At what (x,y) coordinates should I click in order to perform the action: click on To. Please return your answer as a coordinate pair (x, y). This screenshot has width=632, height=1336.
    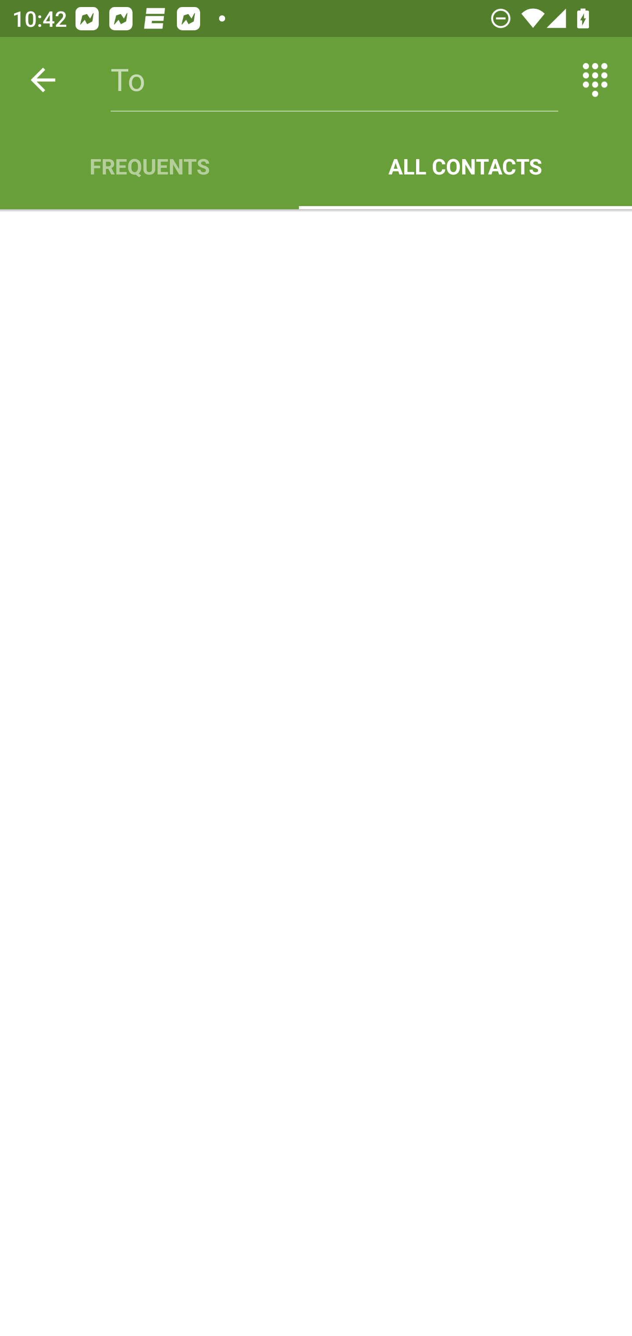
    Looking at the image, I should click on (334, 80).